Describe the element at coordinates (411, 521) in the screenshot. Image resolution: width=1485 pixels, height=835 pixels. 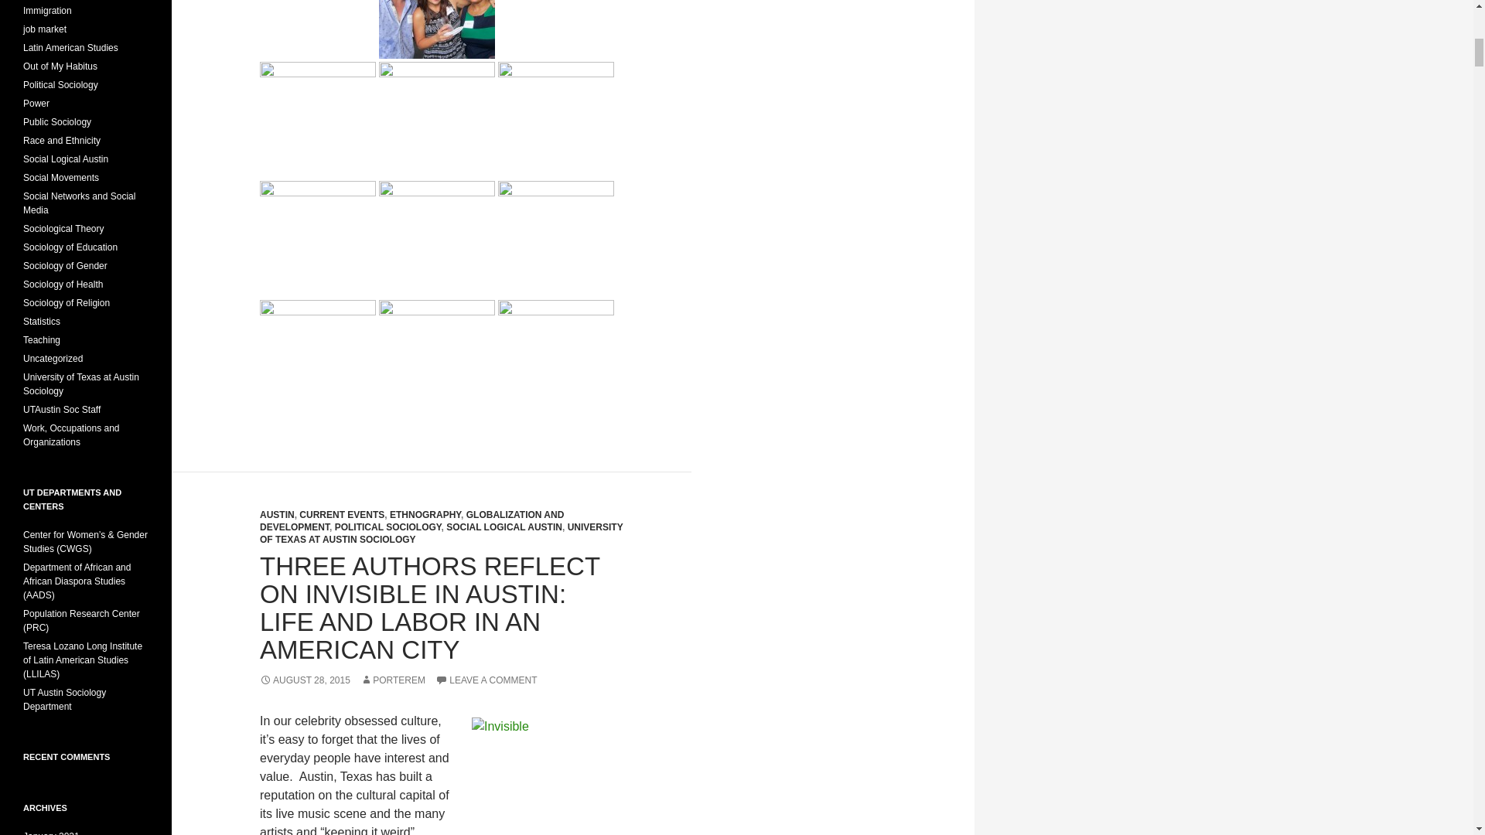
I see `GLOBALIZATION AND DEVELOPMENT` at that location.